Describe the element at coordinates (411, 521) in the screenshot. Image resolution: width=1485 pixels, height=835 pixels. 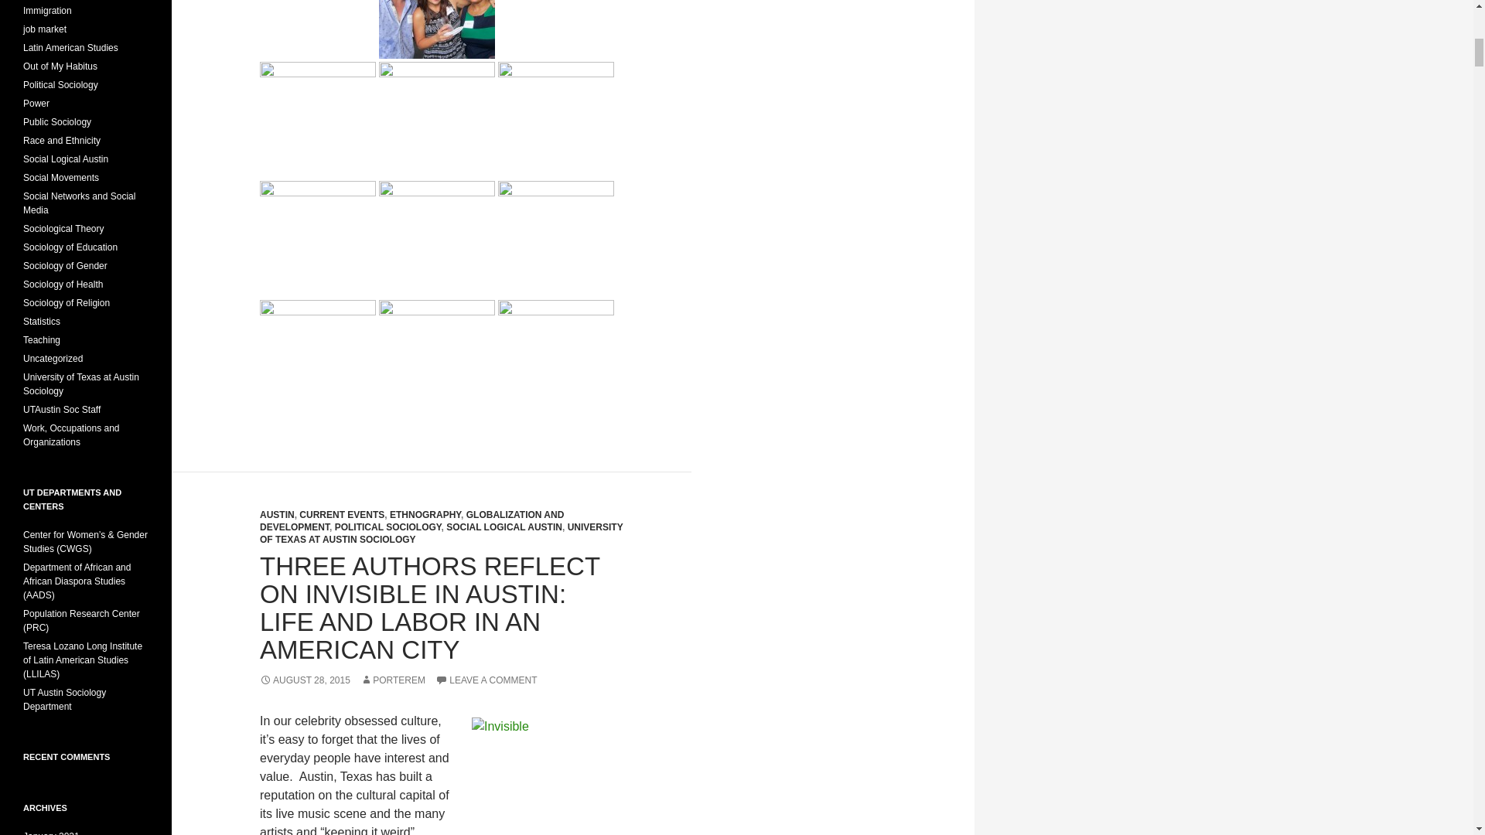
I see `GLOBALIZATION AND DEVELOPMENT` at that location.